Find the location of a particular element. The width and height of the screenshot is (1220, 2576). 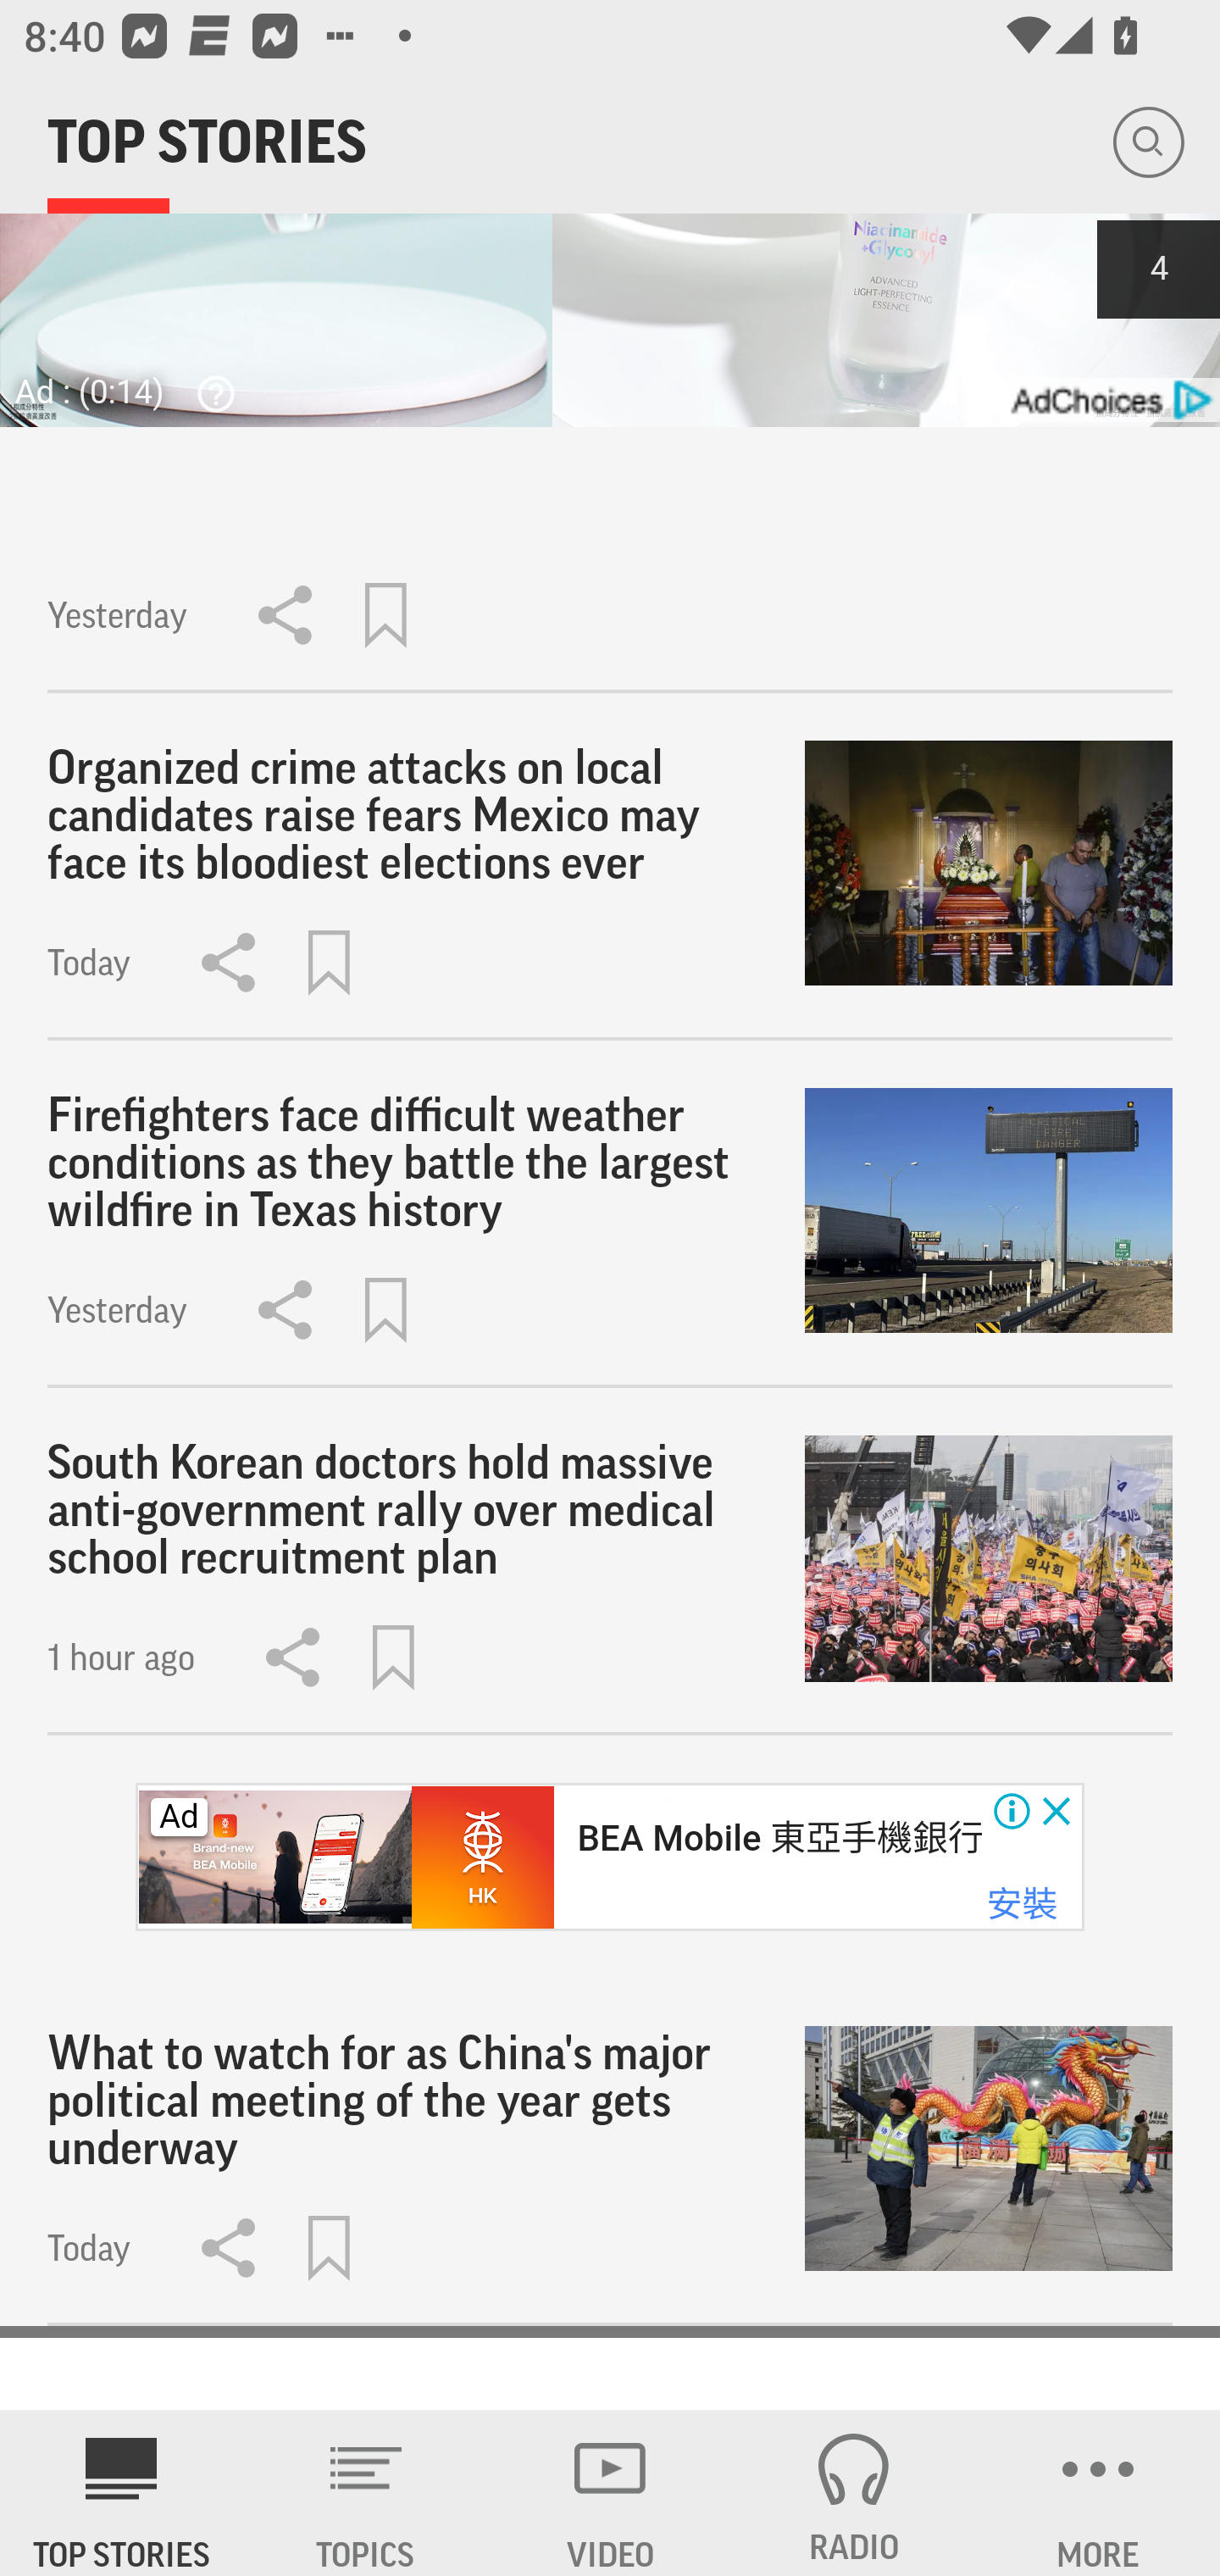

VIDEO is located at coordinates (610, 2493).